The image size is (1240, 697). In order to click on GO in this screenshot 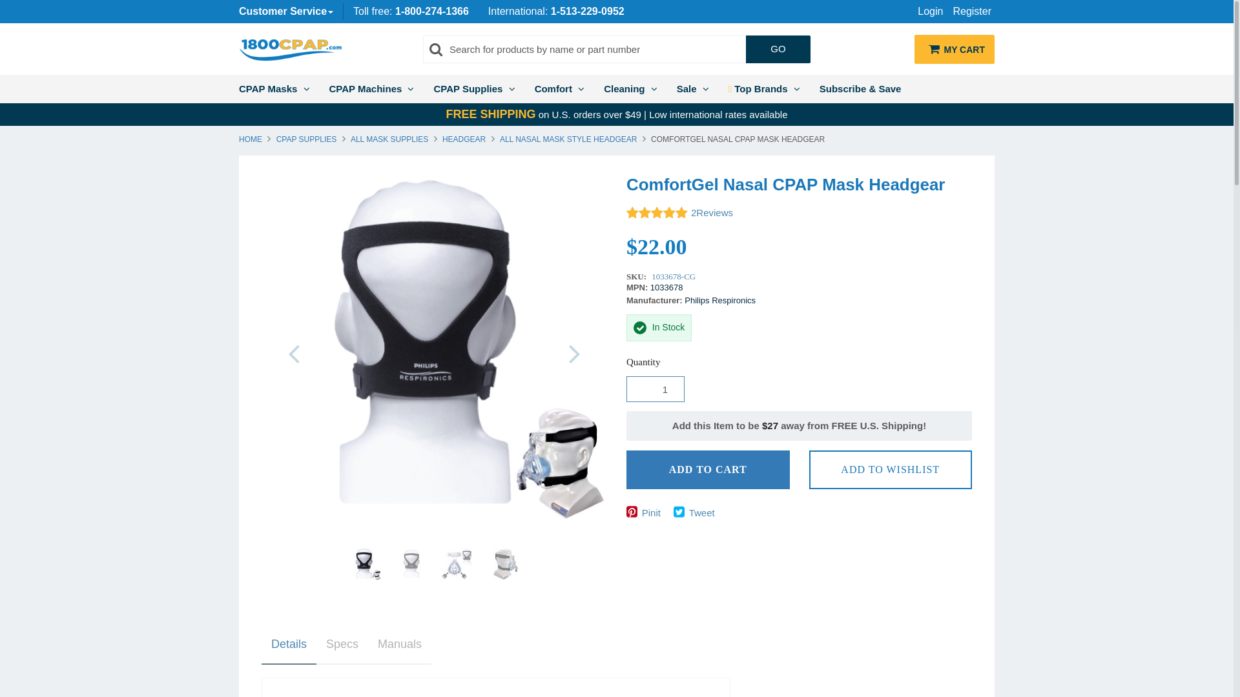, I will do `click(778, 49)`.